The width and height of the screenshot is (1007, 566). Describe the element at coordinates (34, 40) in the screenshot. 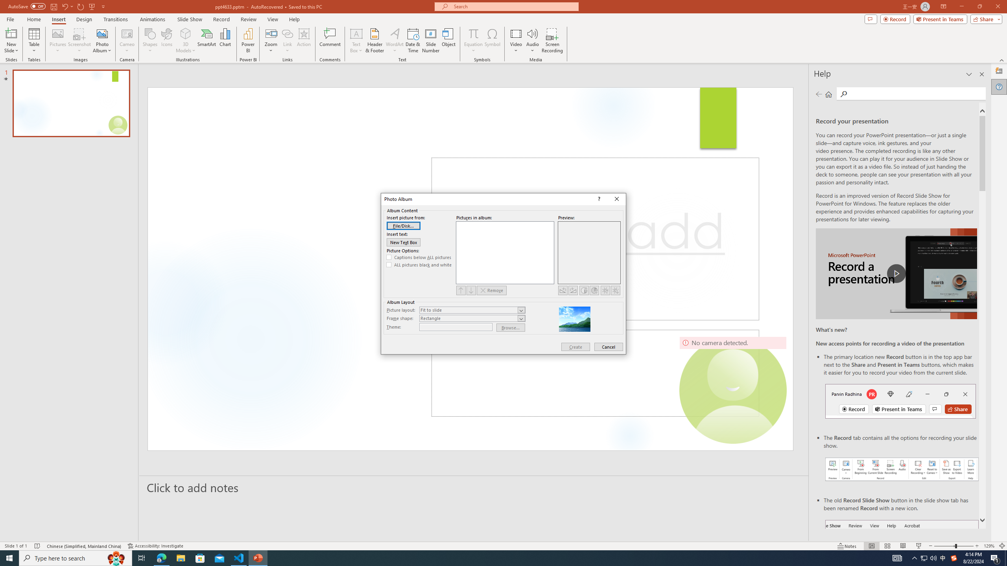

I see `Table` at that location.